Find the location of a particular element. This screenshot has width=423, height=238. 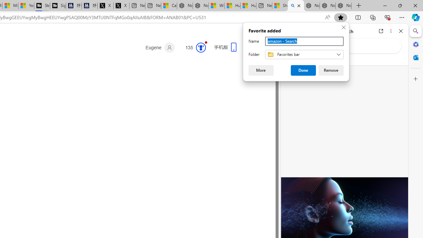

Customize is located at coordinates (416, 79).